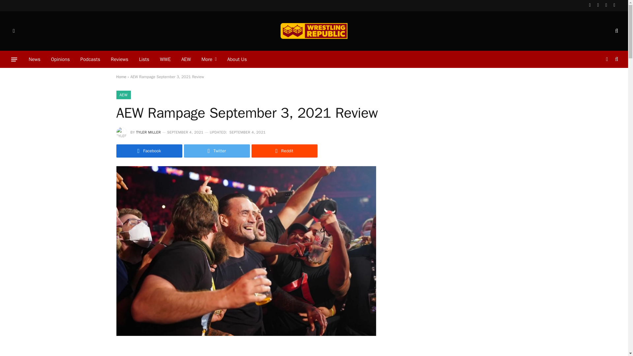 Image resolution: width=633 pixels, height=356 pixels. What do you see at coordinates (90, 59) in the screenshot?
I see `Podcasts` at bounding box center [90, 59].